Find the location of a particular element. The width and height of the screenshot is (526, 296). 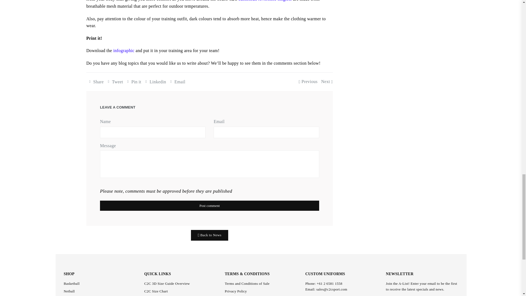

Share on Linkedin is located at coordinates (155, 82).